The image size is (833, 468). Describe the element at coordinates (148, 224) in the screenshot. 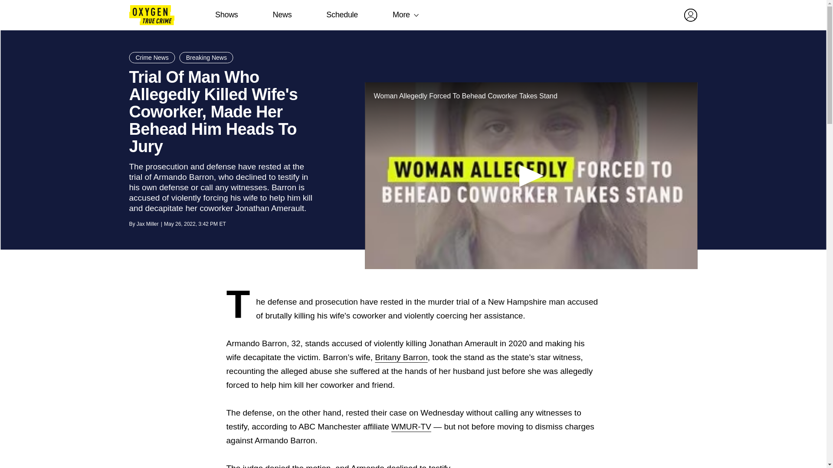

I see `Jax Miller` at that location.